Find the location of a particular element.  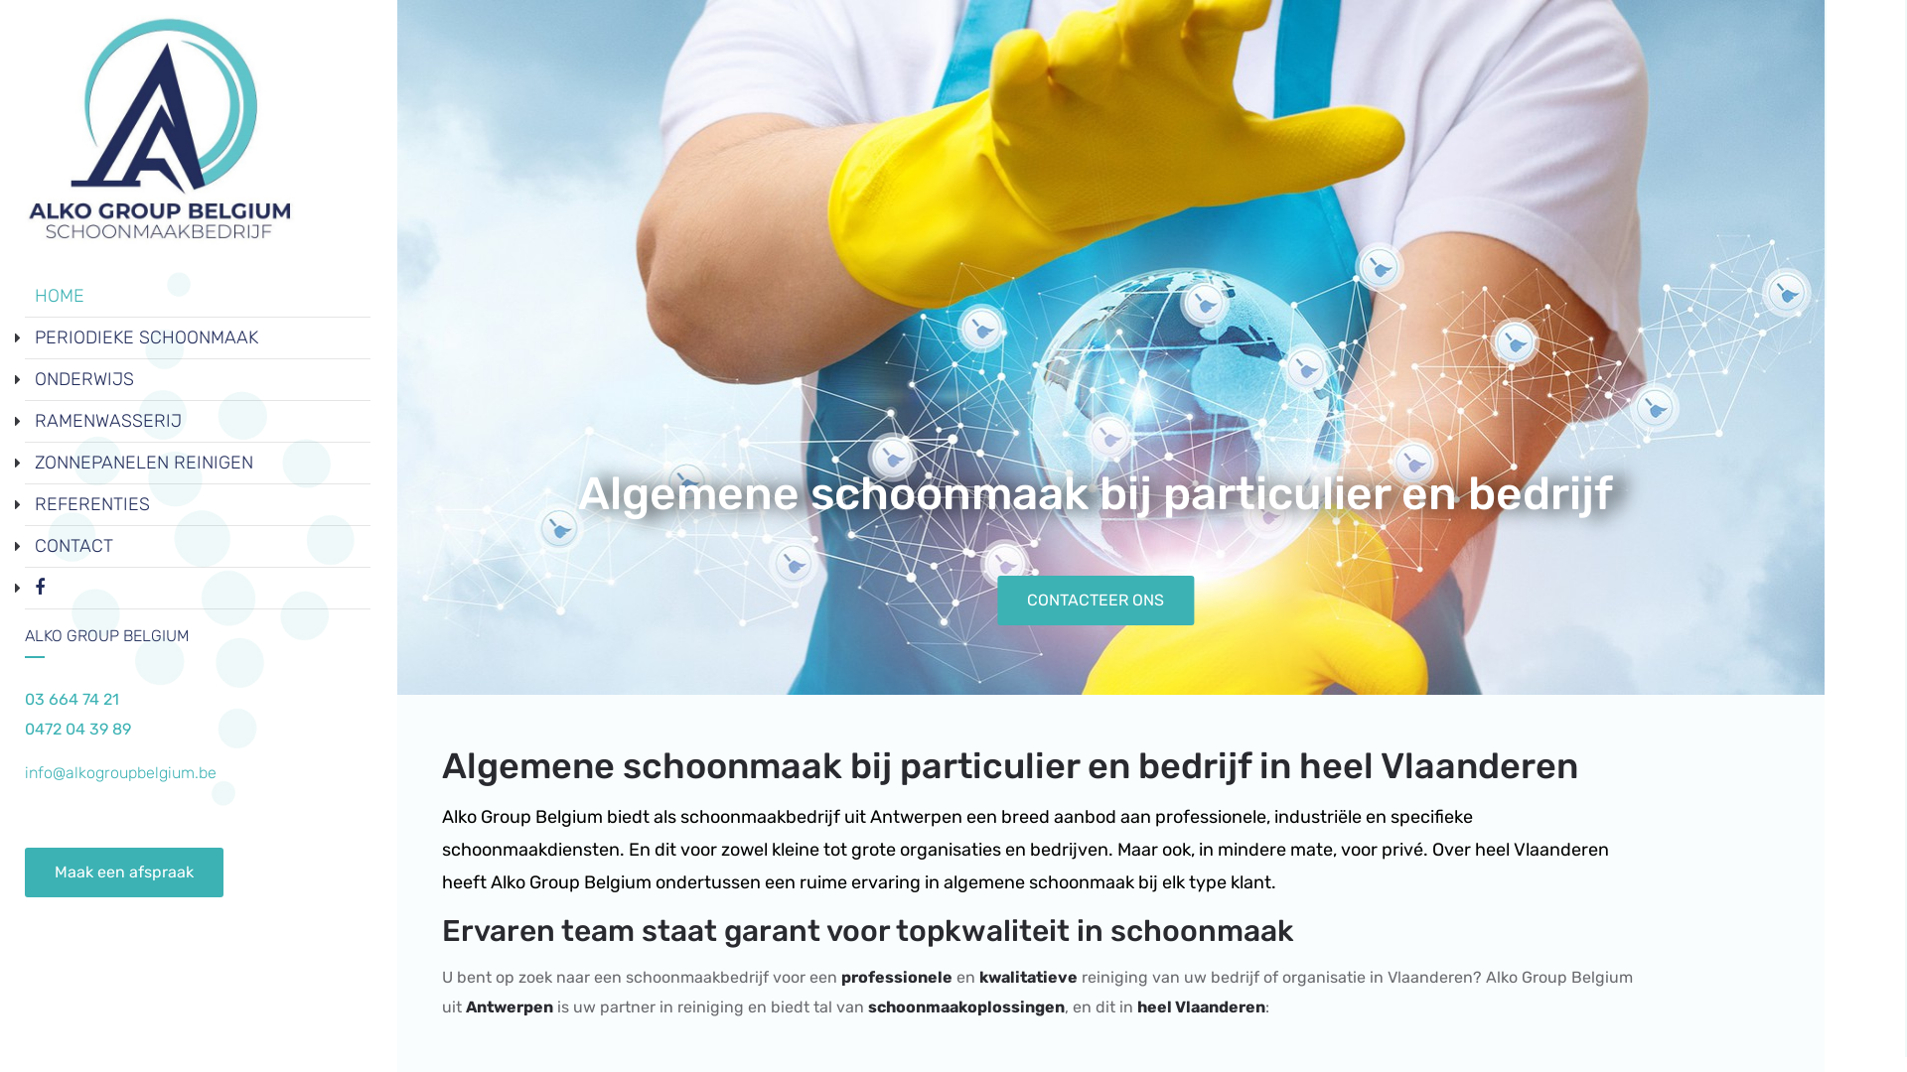

RAMENWASSERIJ is located at coordinates (108, 421).